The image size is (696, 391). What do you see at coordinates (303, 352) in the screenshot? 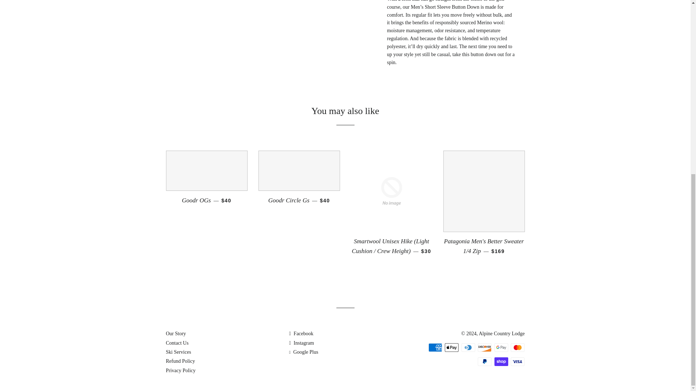
I see `Alpine Country Lodge on Google Plus` at bounding box center [303, 352].